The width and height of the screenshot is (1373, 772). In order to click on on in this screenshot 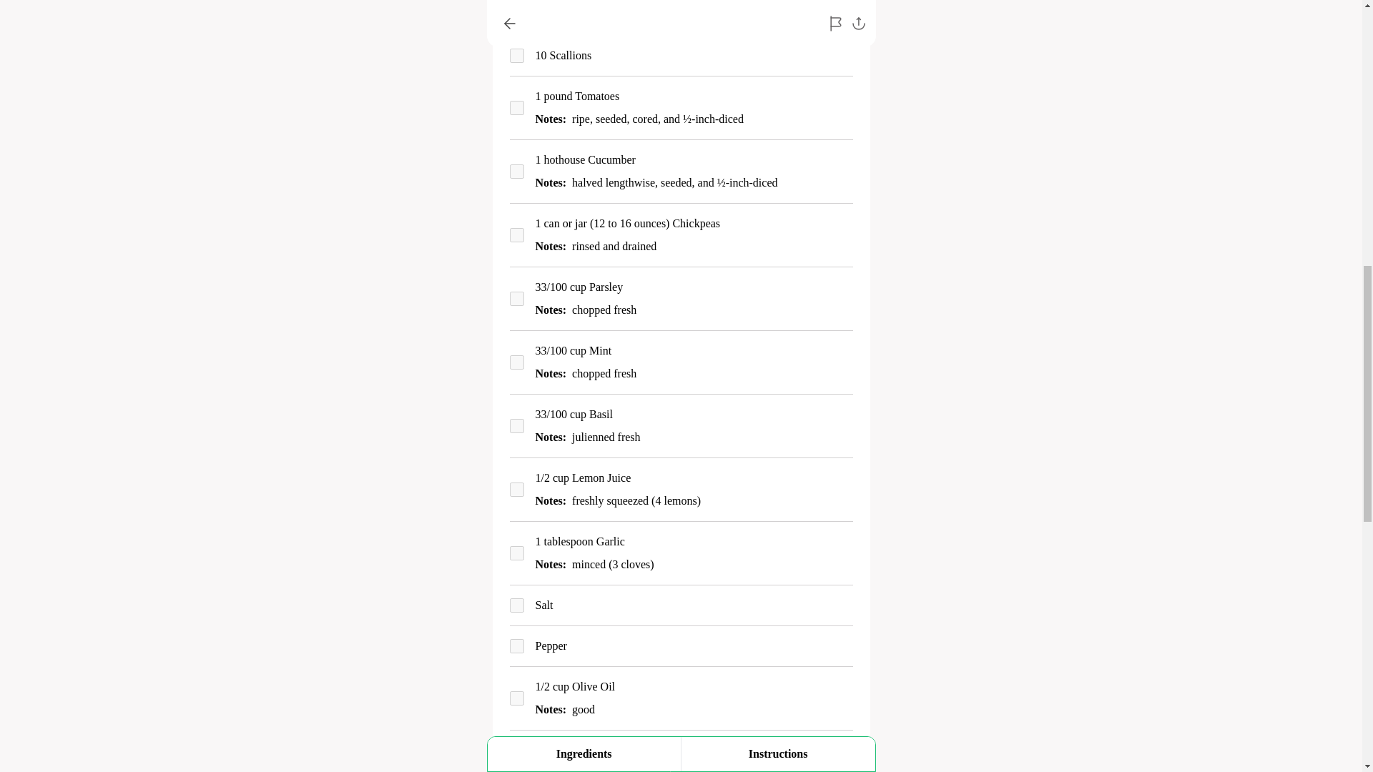, I will do `click(516, 646)`.